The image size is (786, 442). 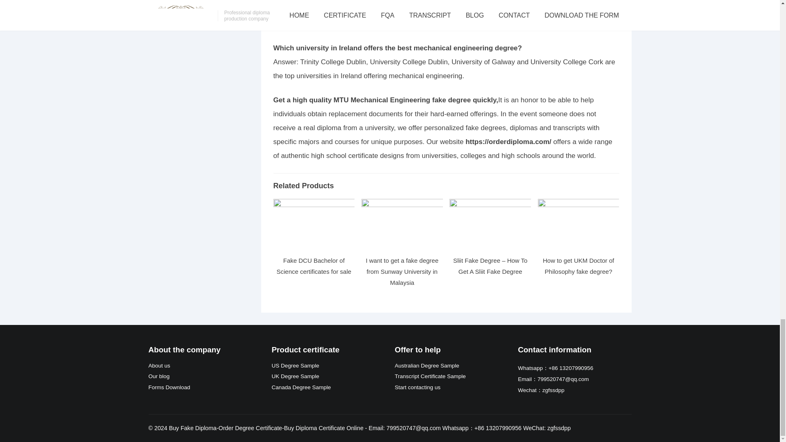 I want to click on Forms Download, so click(x=169, y=387).